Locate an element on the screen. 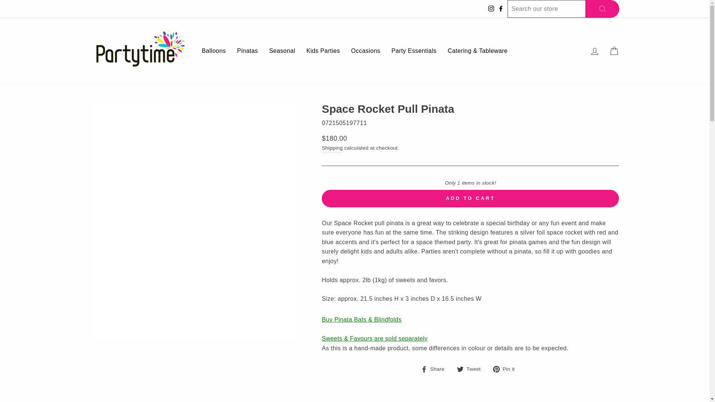 This screenshot has width=715, height=402. Tweet on Twitter is located at coordinates (471, 369).